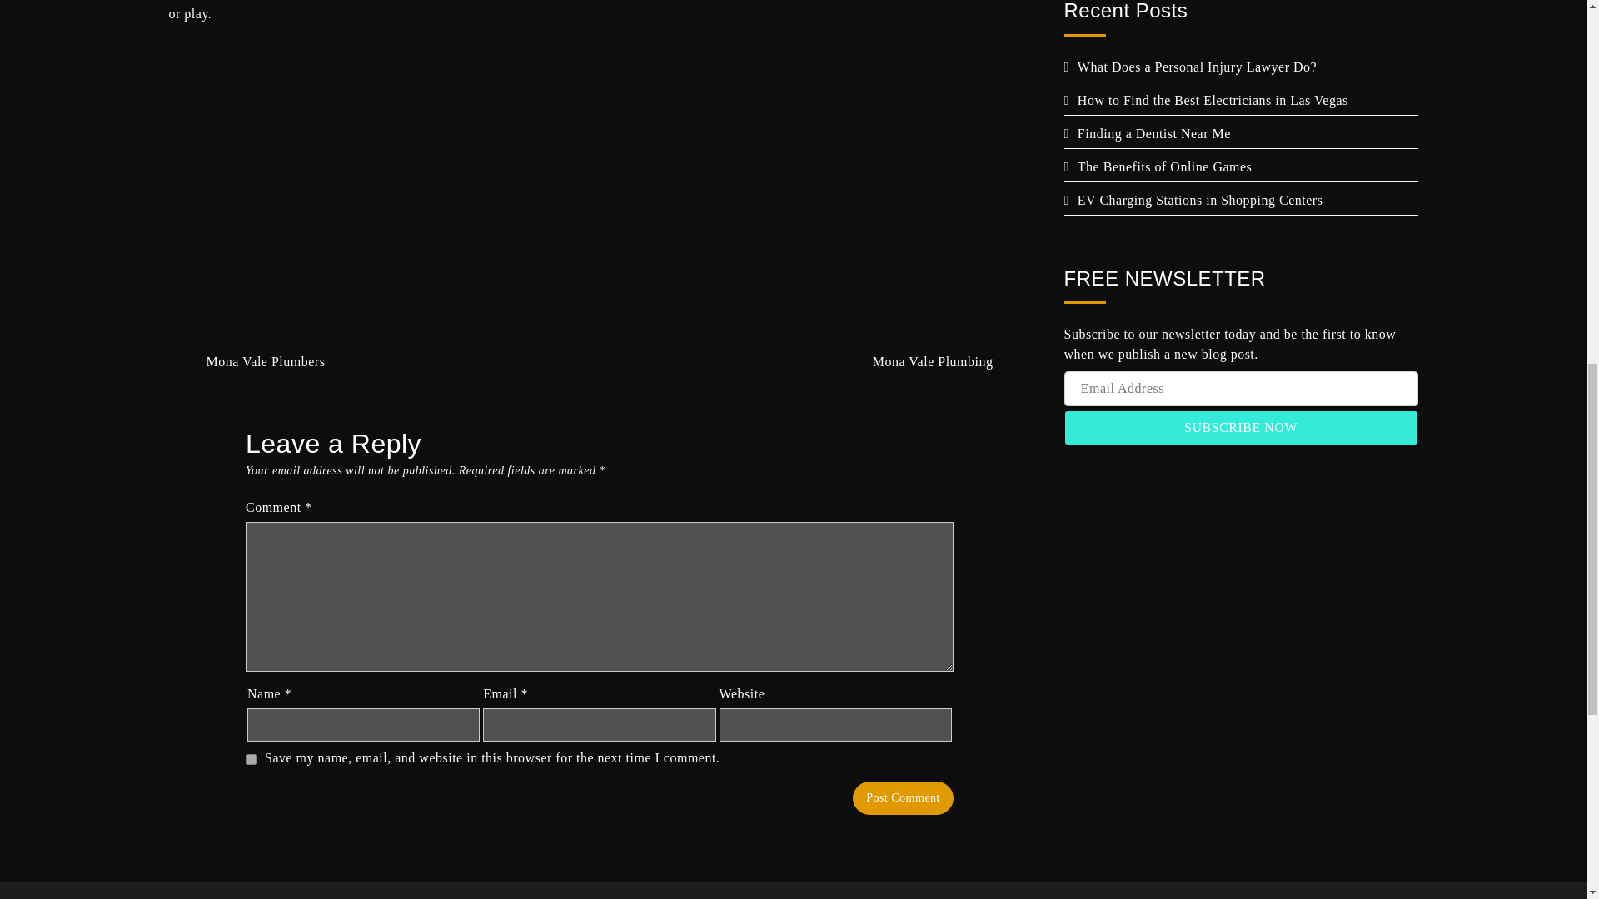 The width and height of the screenshot is (1599, 899). Describe the element at coordinates (1158, 166) in the screenshot. I see `The Benefits of Online Games` at that location.